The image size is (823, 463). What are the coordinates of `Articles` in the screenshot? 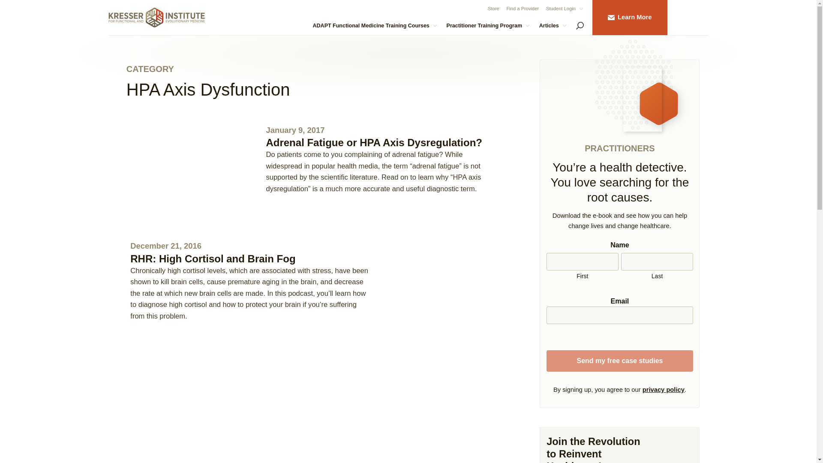 It's located at (553, 26).